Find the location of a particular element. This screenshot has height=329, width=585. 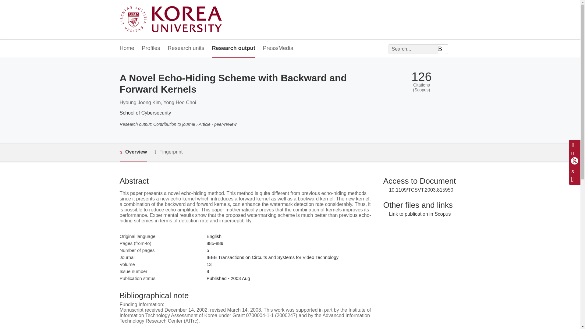

Research output is located at coordinates (233, 48).